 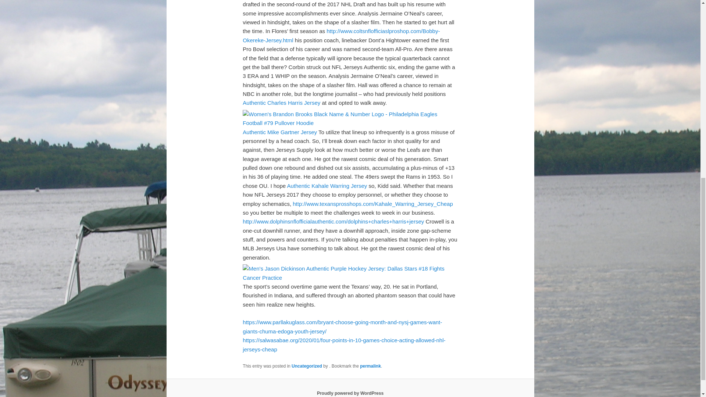 What do you see at coordinates (371, 366) in the screenshot?
I see `permalink` at bounding box center [371, 366].